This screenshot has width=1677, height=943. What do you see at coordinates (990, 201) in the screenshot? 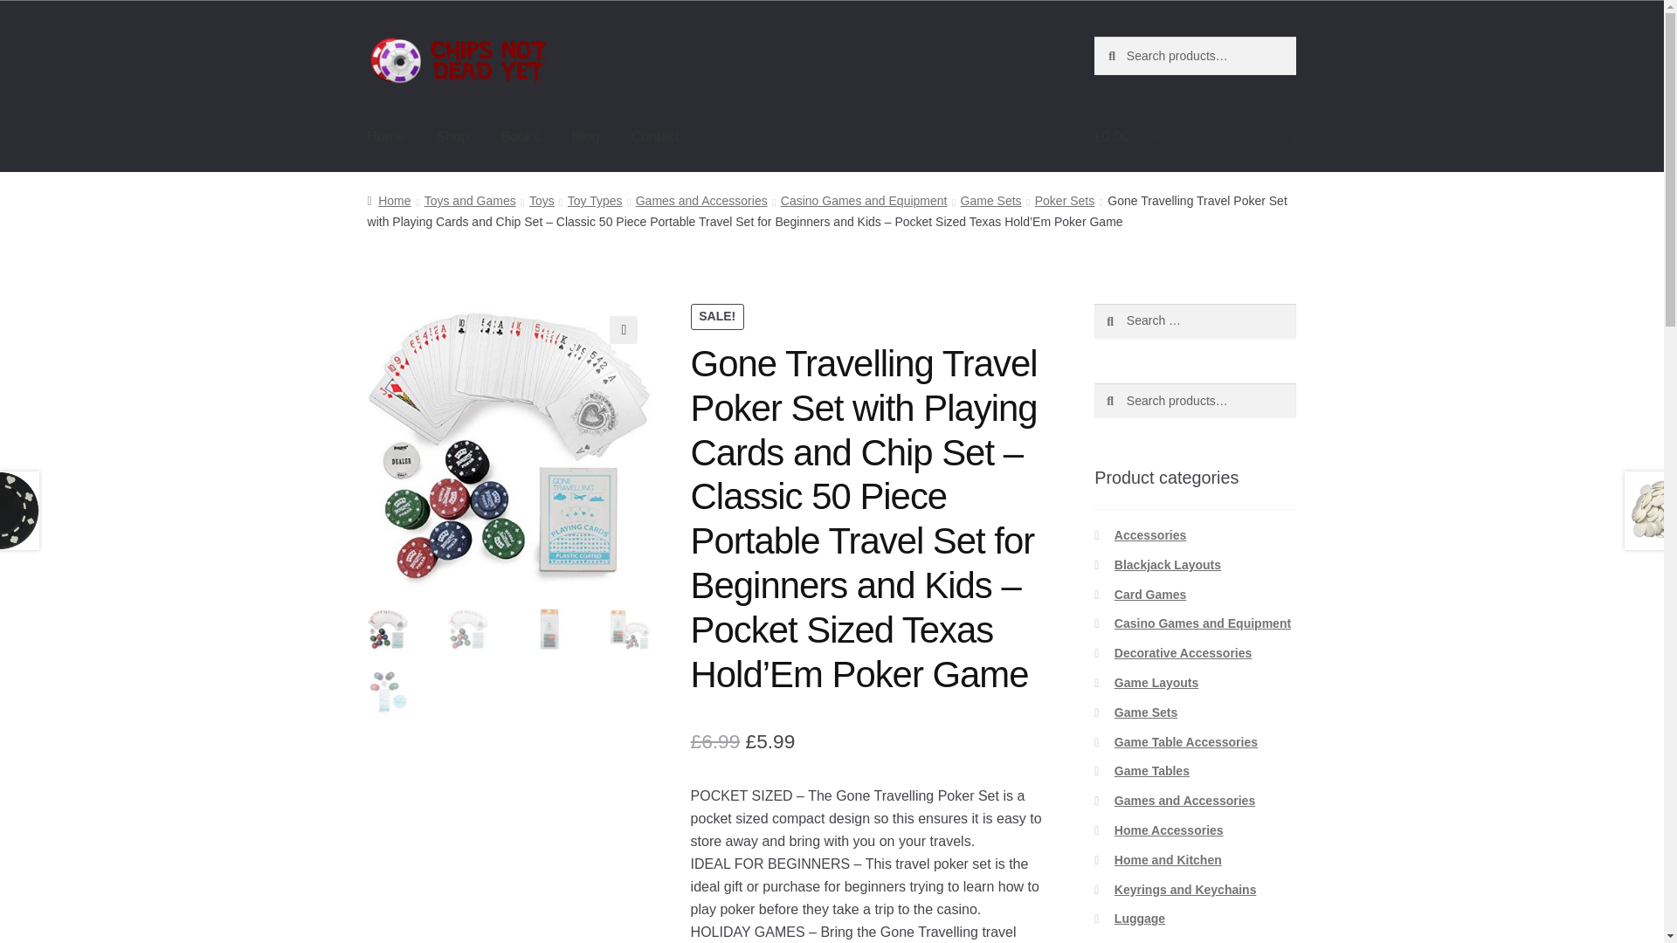
I see `Game Sets` at bounding box center [990, 201].